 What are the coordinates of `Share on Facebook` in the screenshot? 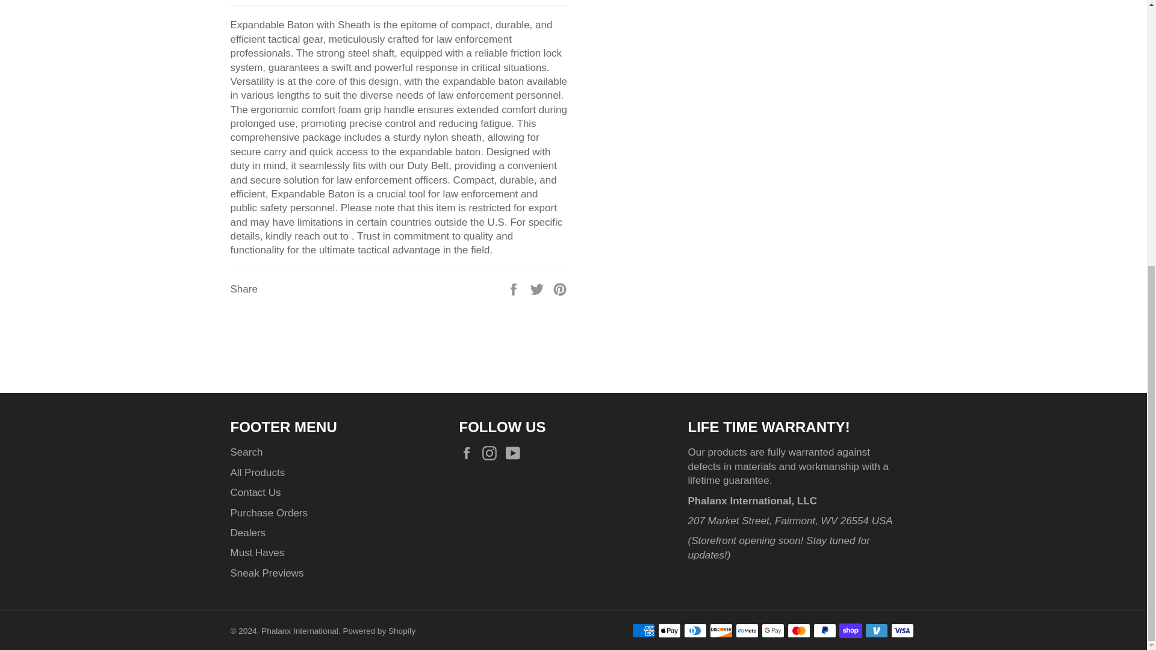 It's located at (514, 289).